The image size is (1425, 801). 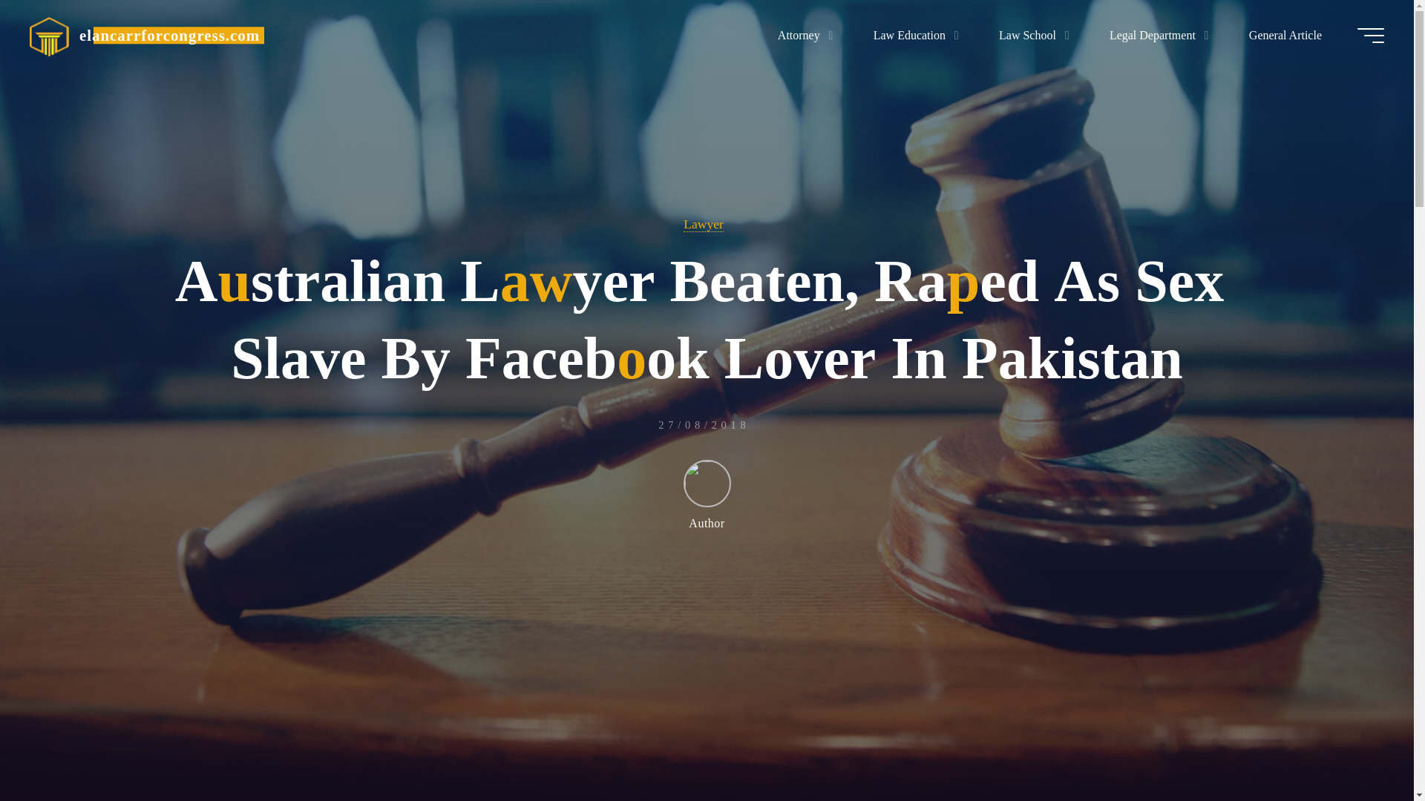 What do you see at coordinates (1156, 35) in the screenshot?
I see `Legal Department` at bounding box center [1156, 35].